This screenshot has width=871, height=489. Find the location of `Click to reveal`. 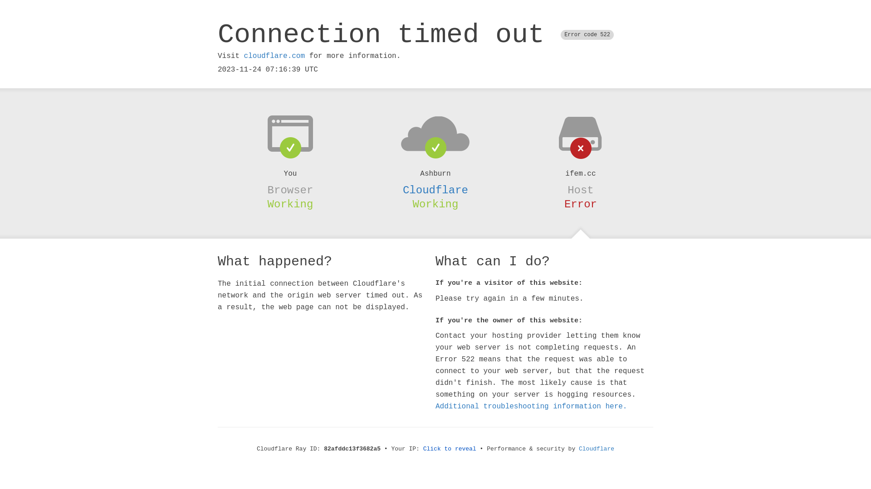

Click to reveal is located at coordinates (450, 449).